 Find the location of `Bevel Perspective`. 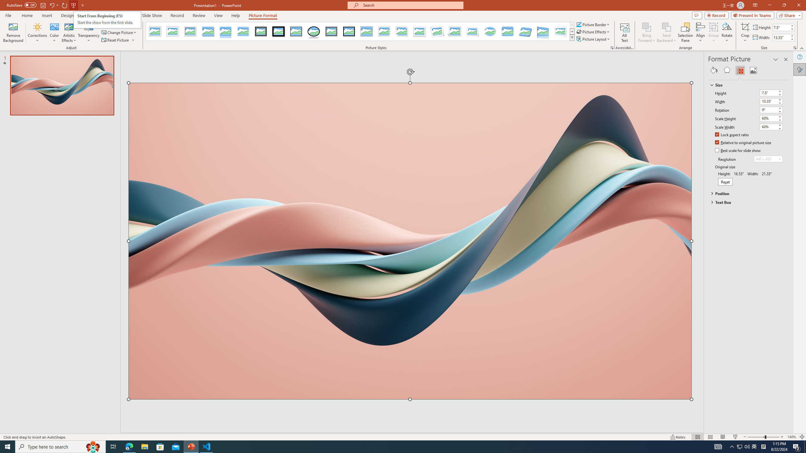

Bevel Perspective is located at coordinates (525, 31).